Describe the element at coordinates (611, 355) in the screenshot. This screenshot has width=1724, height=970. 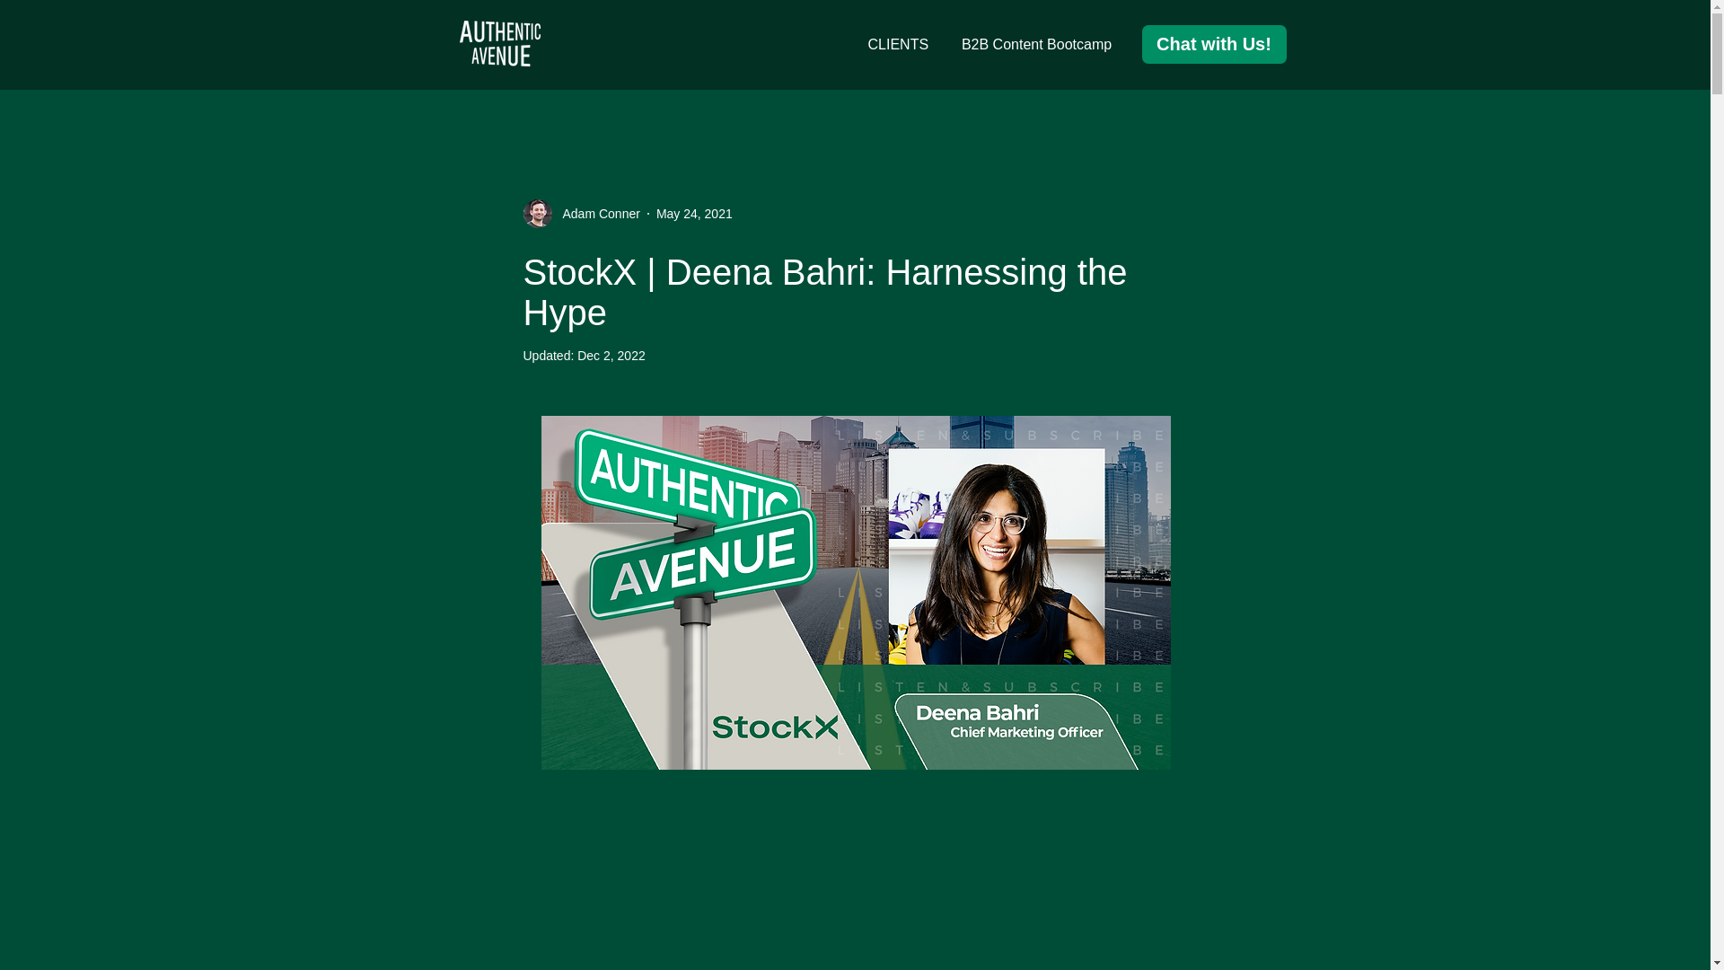
I see `Dec 2, 2022` at that location.